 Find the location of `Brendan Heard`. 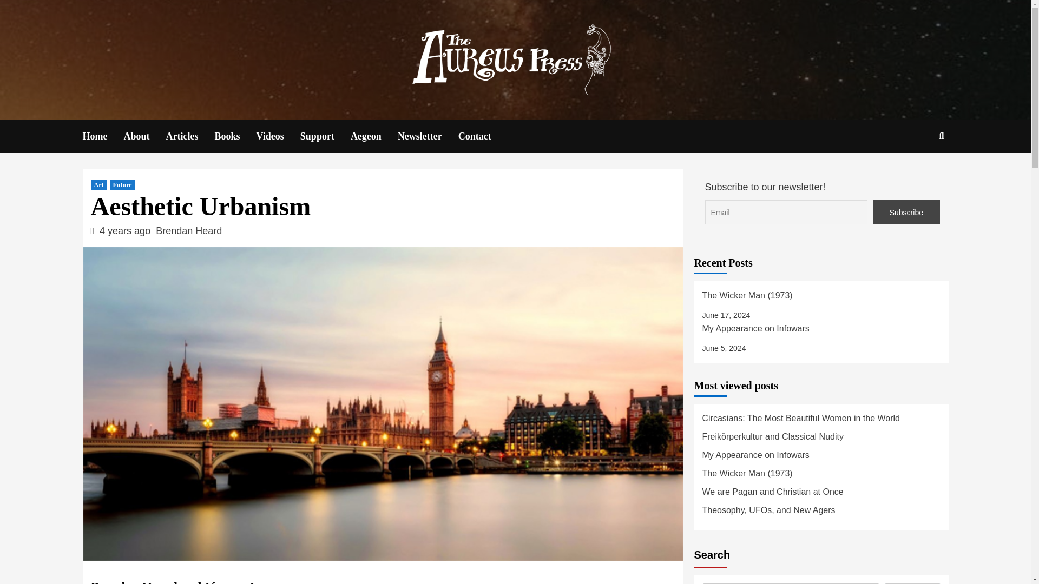

Brendan Heard is located at coordinates (189, 230).